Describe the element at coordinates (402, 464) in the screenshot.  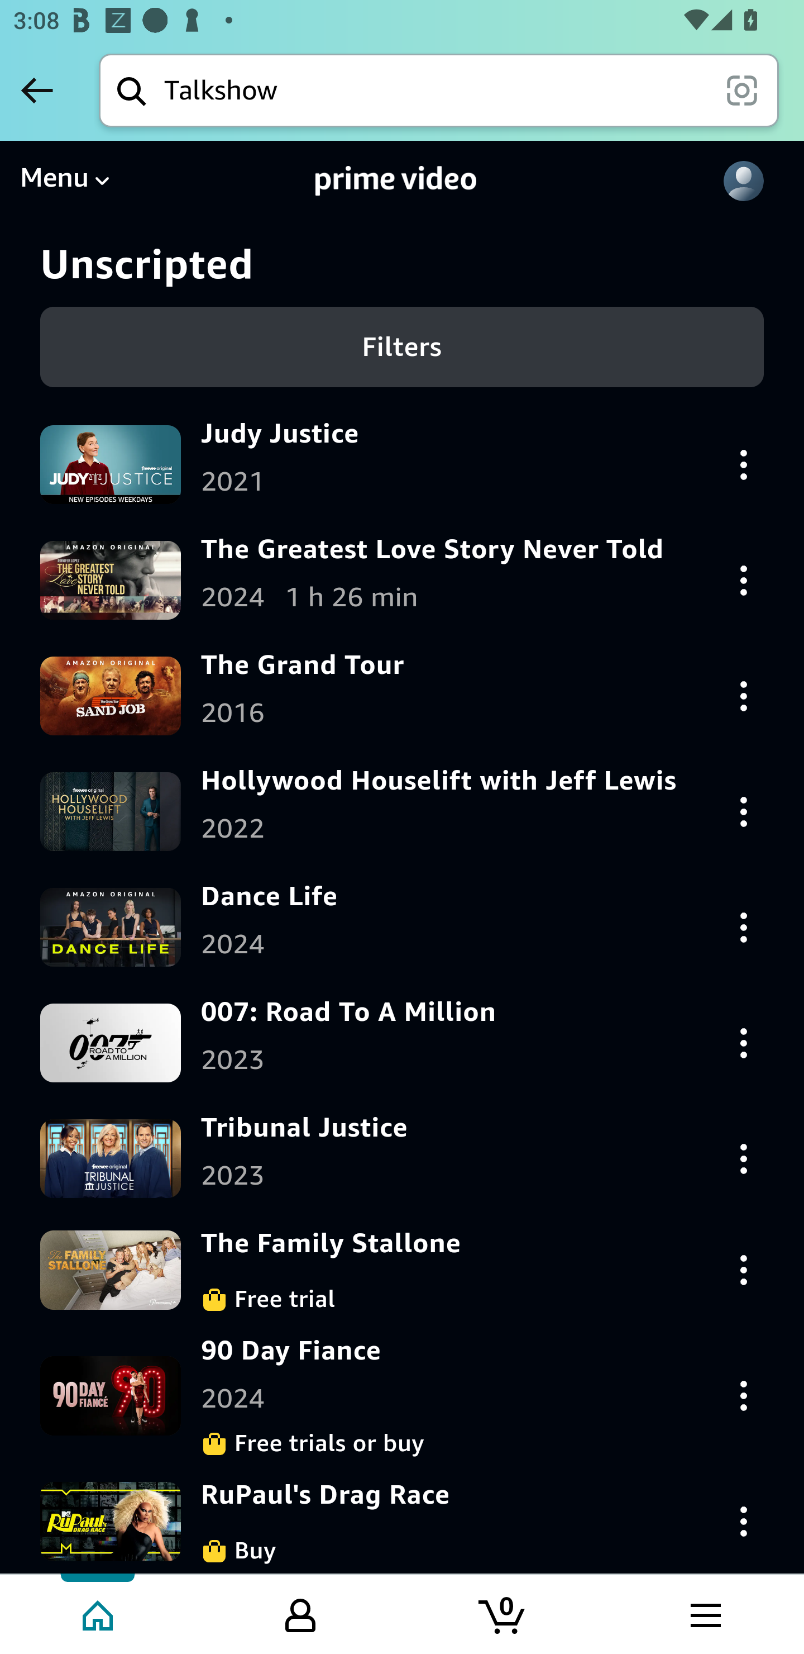
I see `Judy Justice Judy Justice 2021` at that location.